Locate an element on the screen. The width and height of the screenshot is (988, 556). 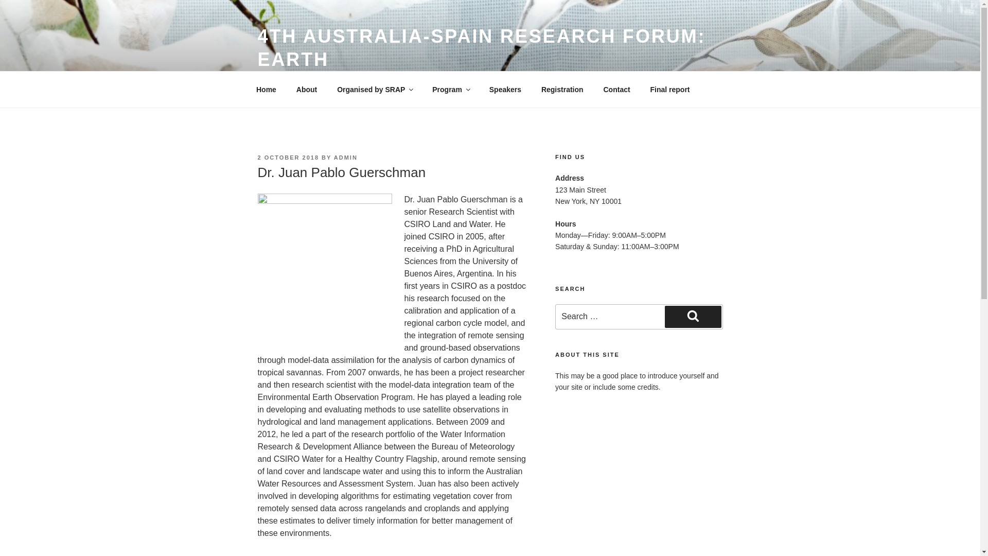
Home is located at coordinates (266, 90).